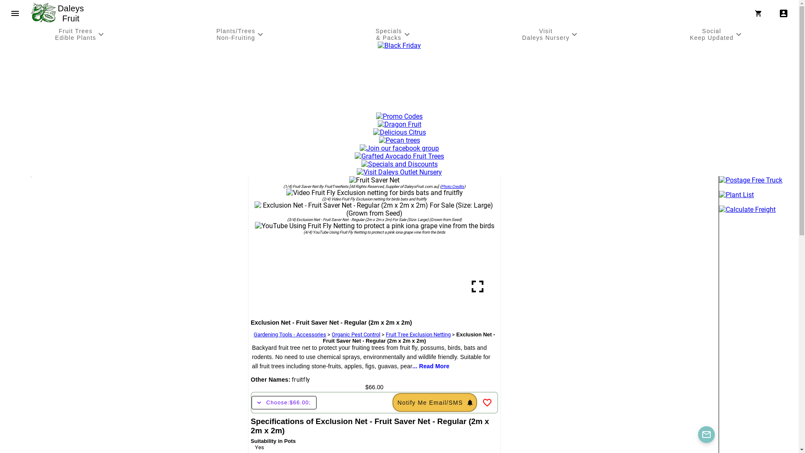 Image resolution: width=805 pixels, height=453 pixels. What do you see at coordinates (399, 156) in the screenshot?
I see `In Stock Grafted Avocado Fruit Trees are now ready` at bounding box center [399, 156].